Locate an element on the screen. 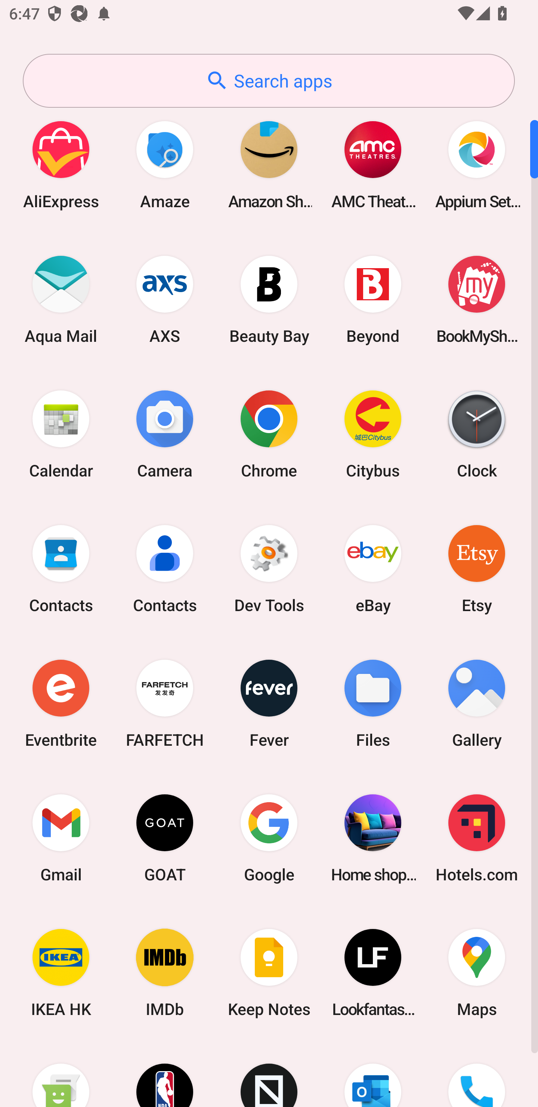 This screenshot has width=538, height=1107. Chrome is located at coordinates (269, 434).